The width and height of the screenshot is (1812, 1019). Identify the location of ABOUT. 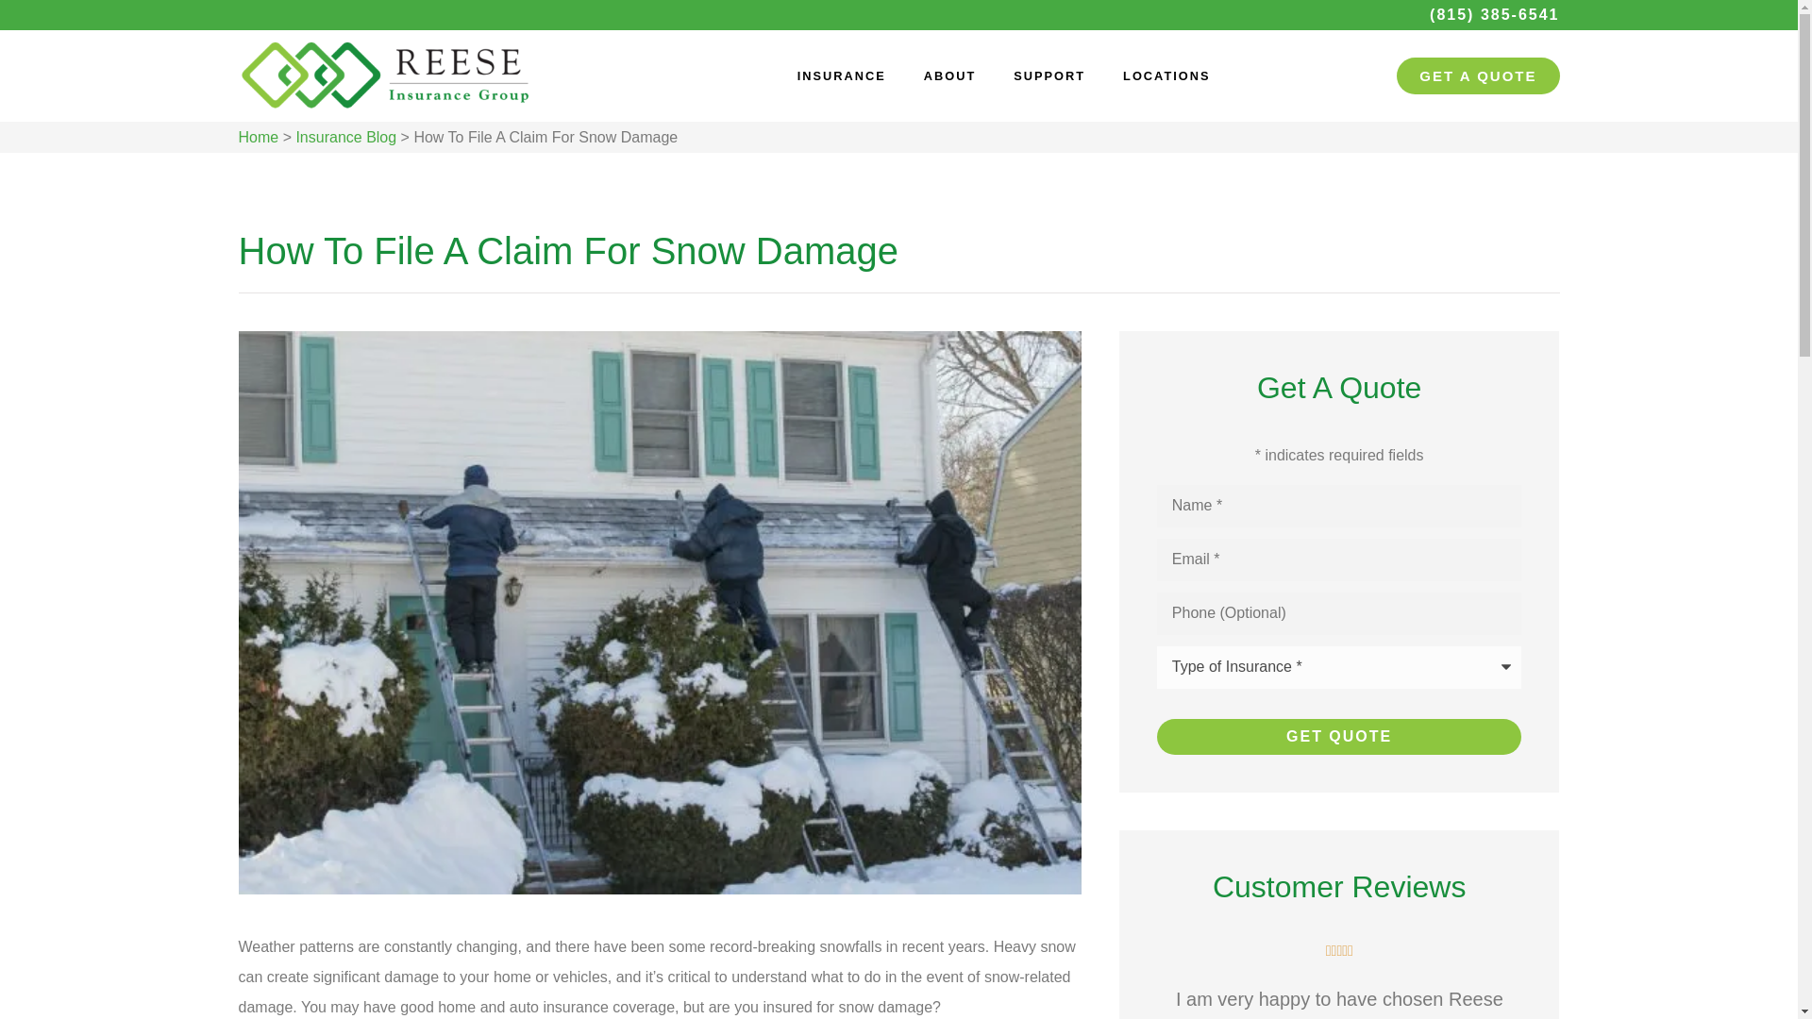
(949, 75).